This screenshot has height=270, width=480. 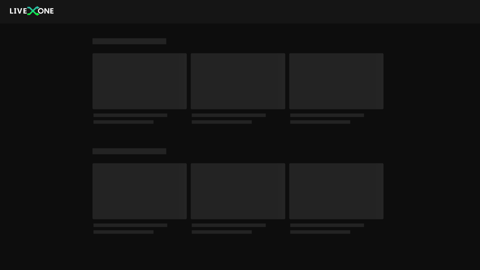 What do you see at coordinates (353, 257) in the screenshot?
I see `LiveOne on Instagram` at bounding box center [353, 257].